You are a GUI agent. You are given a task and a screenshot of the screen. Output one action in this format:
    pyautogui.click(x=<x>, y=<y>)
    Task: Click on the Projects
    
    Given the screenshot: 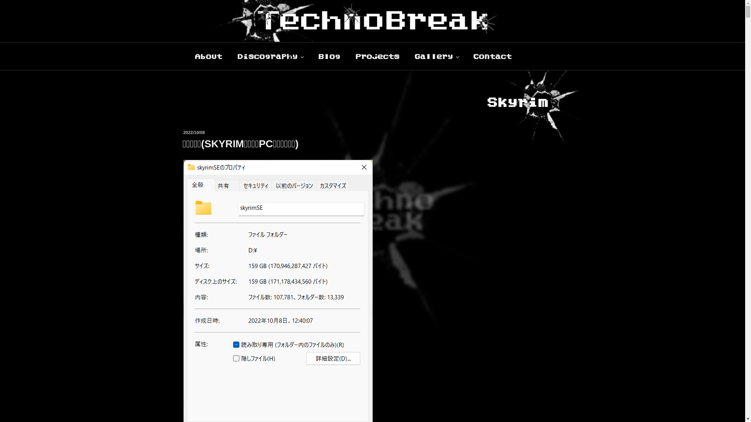 What is the action you would take?
    pyautogui.click(x=377, y=56)
    